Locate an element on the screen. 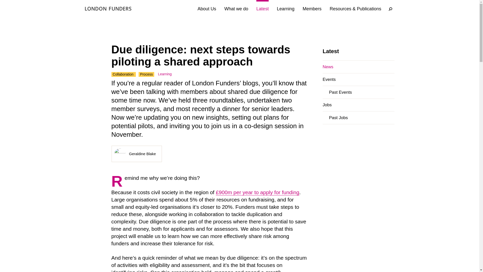  Home is located at coordinates (108, 9).